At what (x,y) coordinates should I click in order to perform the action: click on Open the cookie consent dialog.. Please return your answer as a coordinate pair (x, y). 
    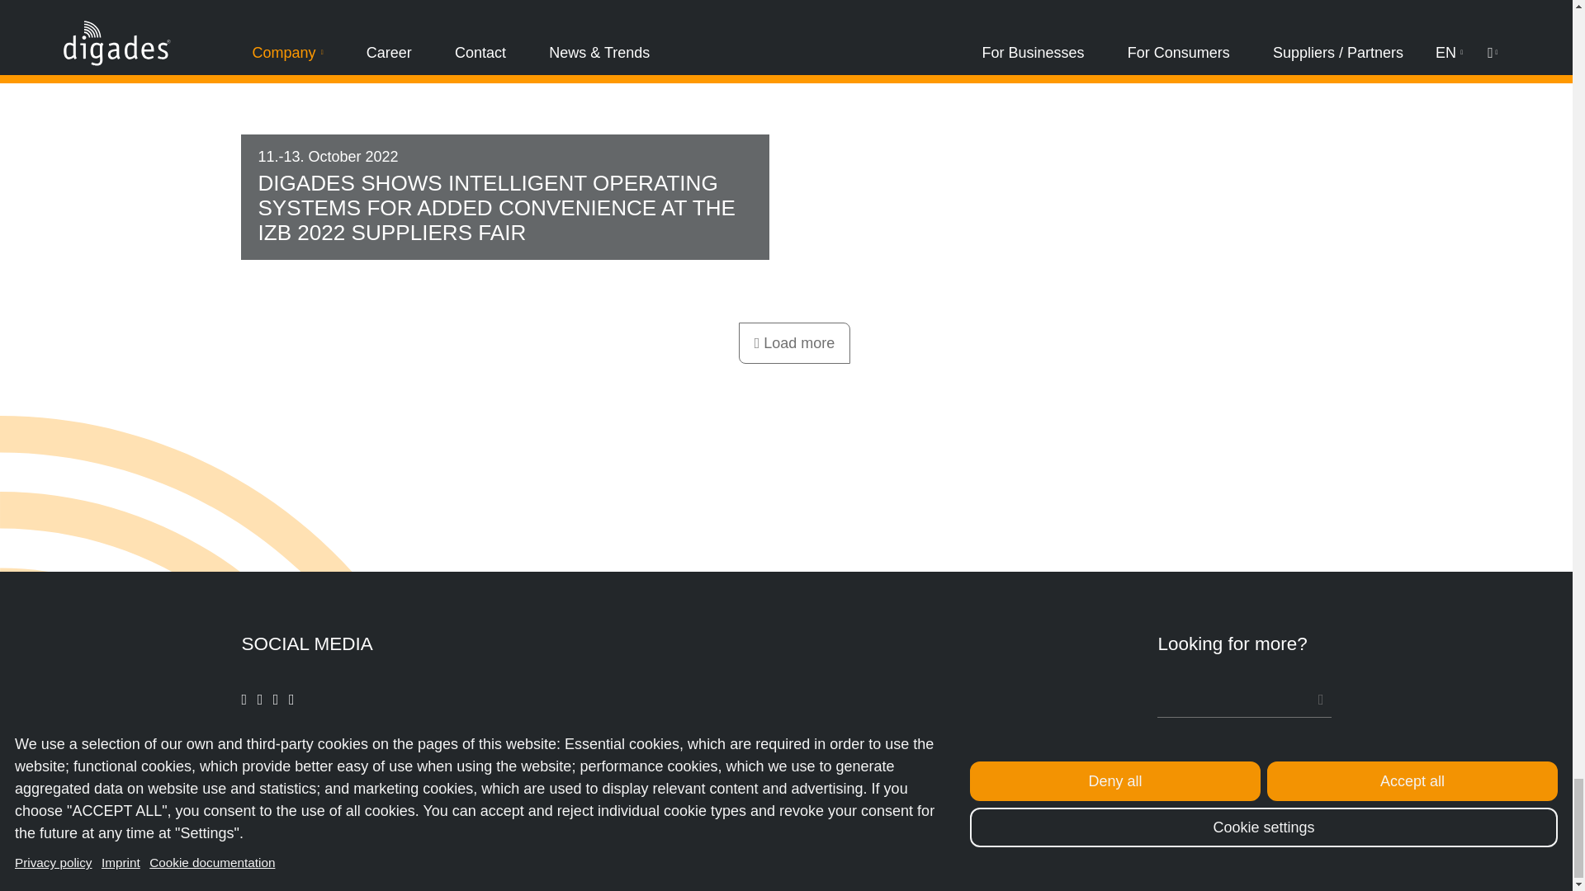
    Looking at the image, I should click on (632, 843).